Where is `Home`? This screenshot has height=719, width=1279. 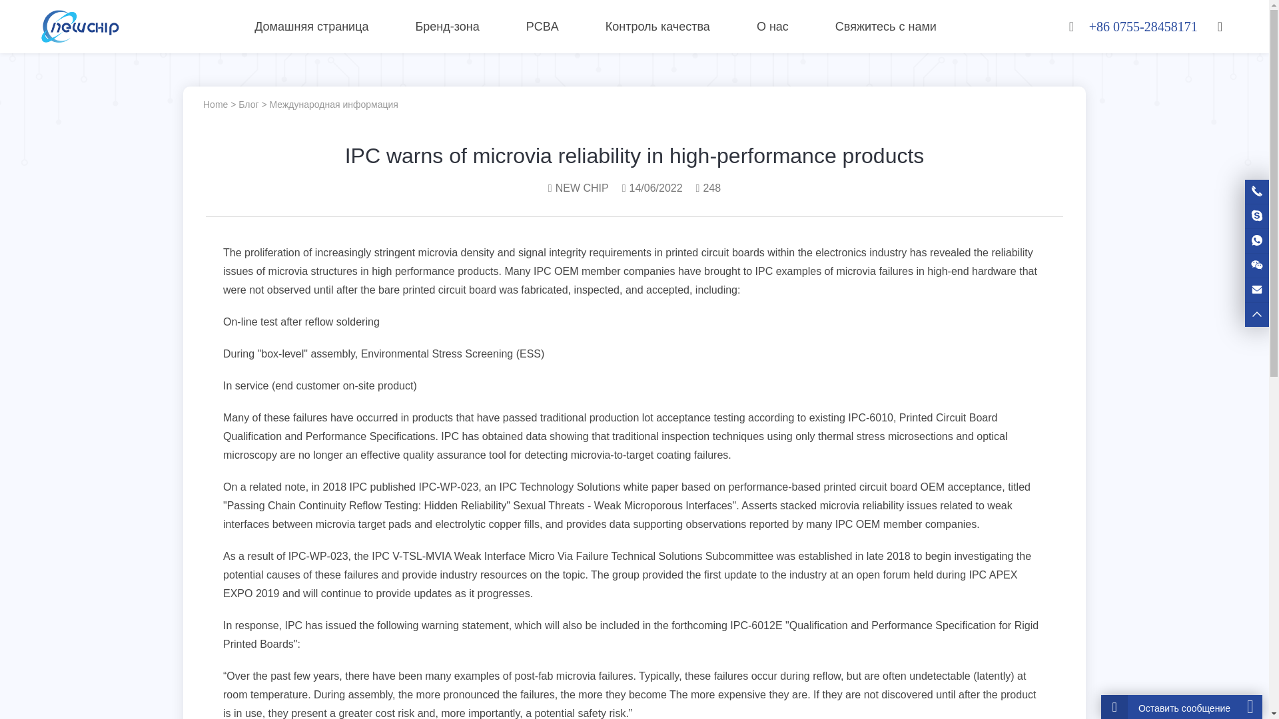
Home is located at coordinates (215, 105).